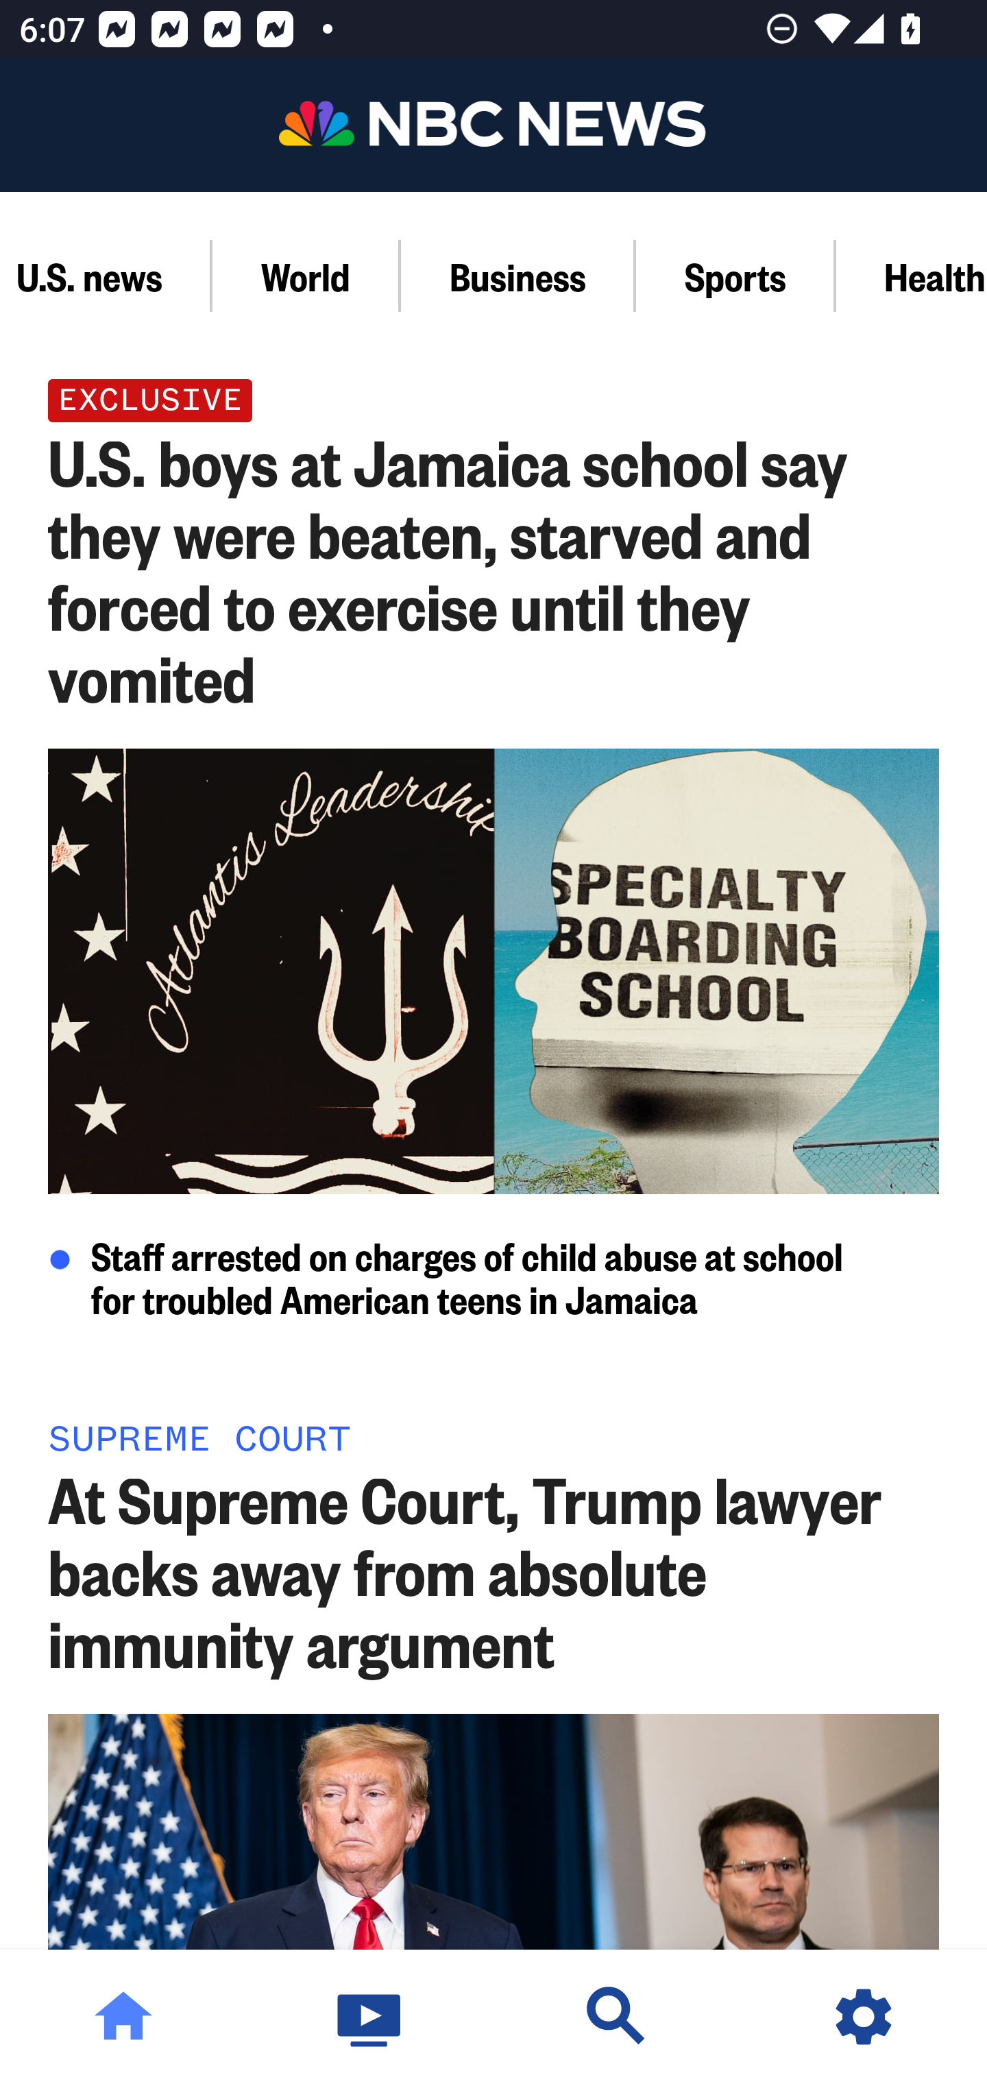  Describe the element at coordinates (106, 276) in the screenshot. I see `U.S. news Section,U.S. news` at that location.